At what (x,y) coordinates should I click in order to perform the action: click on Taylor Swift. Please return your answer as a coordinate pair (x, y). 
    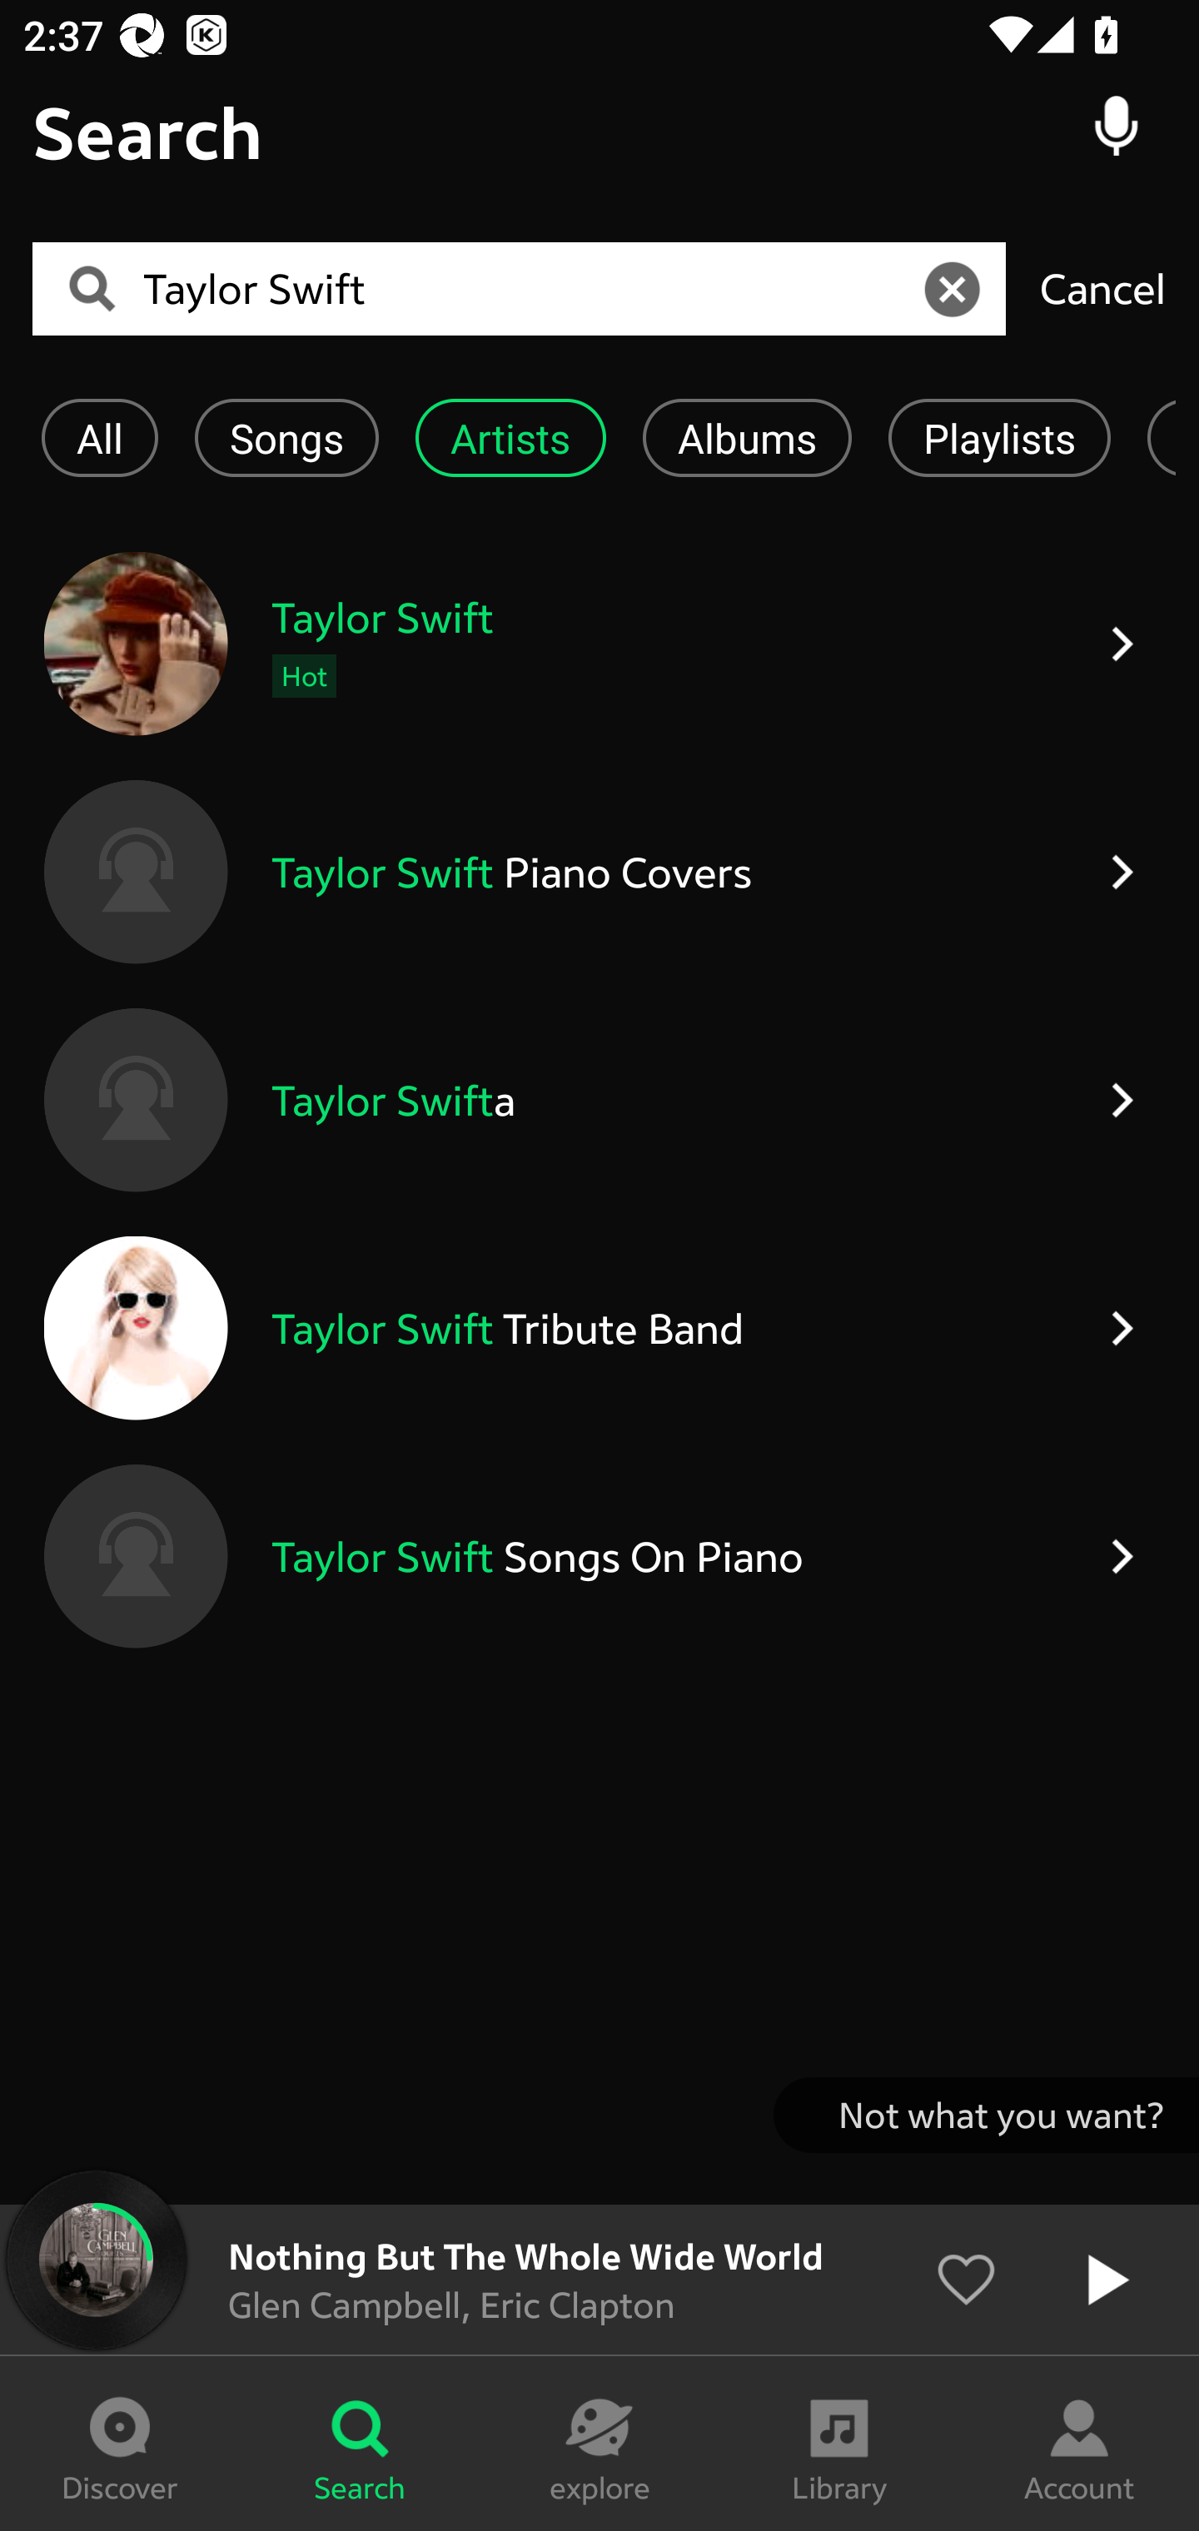
    Looking at the image, I should click on (529, 290).